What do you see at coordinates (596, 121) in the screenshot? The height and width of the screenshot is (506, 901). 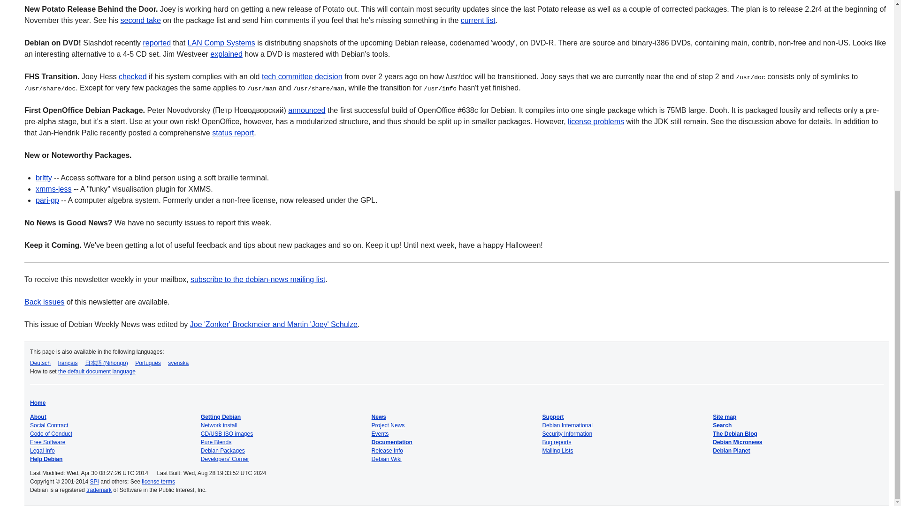 I see `license problems` at bounding box center [596, 121].